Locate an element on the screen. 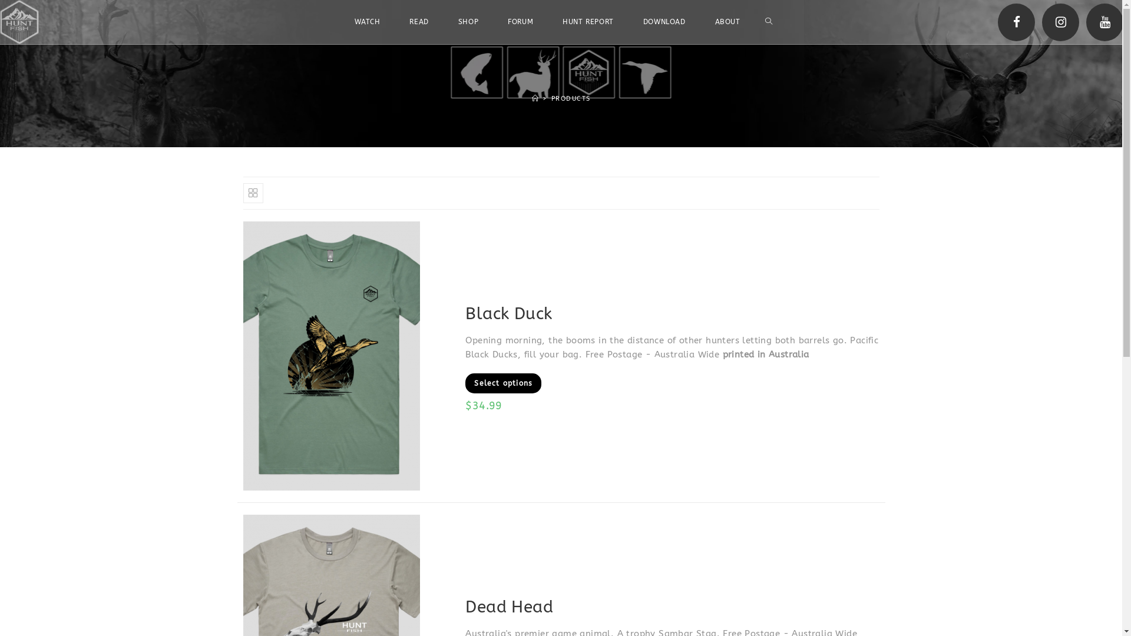 The image size is (1131, 636). READ is located at coordinates (419, 22).